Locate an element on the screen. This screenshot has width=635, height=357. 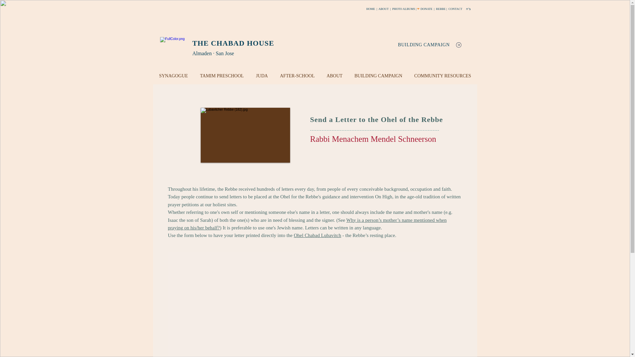
CONTACT is located at coordinates (455, 9).